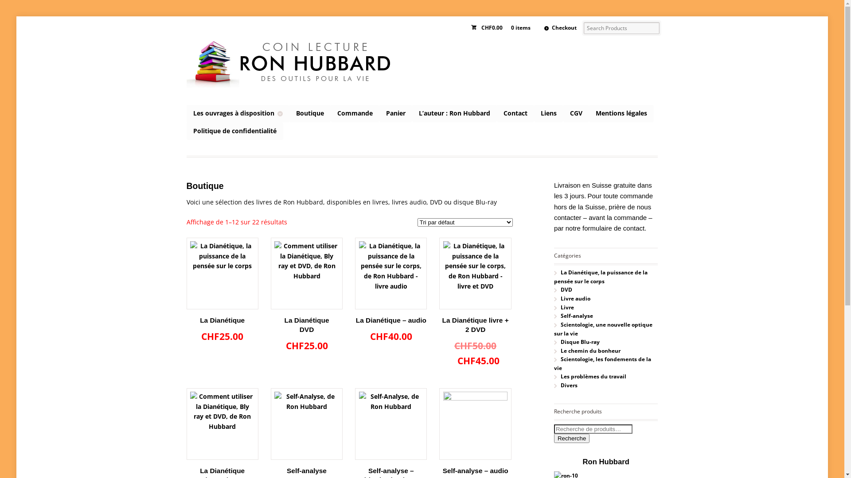 The image size is (851, 478). I want to click on Disque Blu-ray, so click(580, 342).